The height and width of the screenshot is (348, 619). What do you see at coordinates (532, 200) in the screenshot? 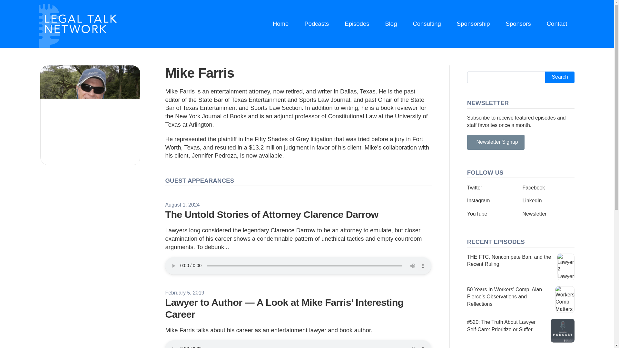
I see `LinkedIn` at bounding box center [532, 200].